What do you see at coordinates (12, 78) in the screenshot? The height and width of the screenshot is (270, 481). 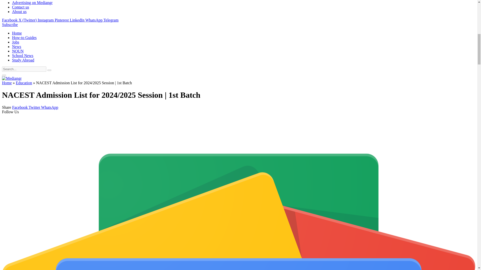 I see `Mediangr` at bounding box center [12, 78].